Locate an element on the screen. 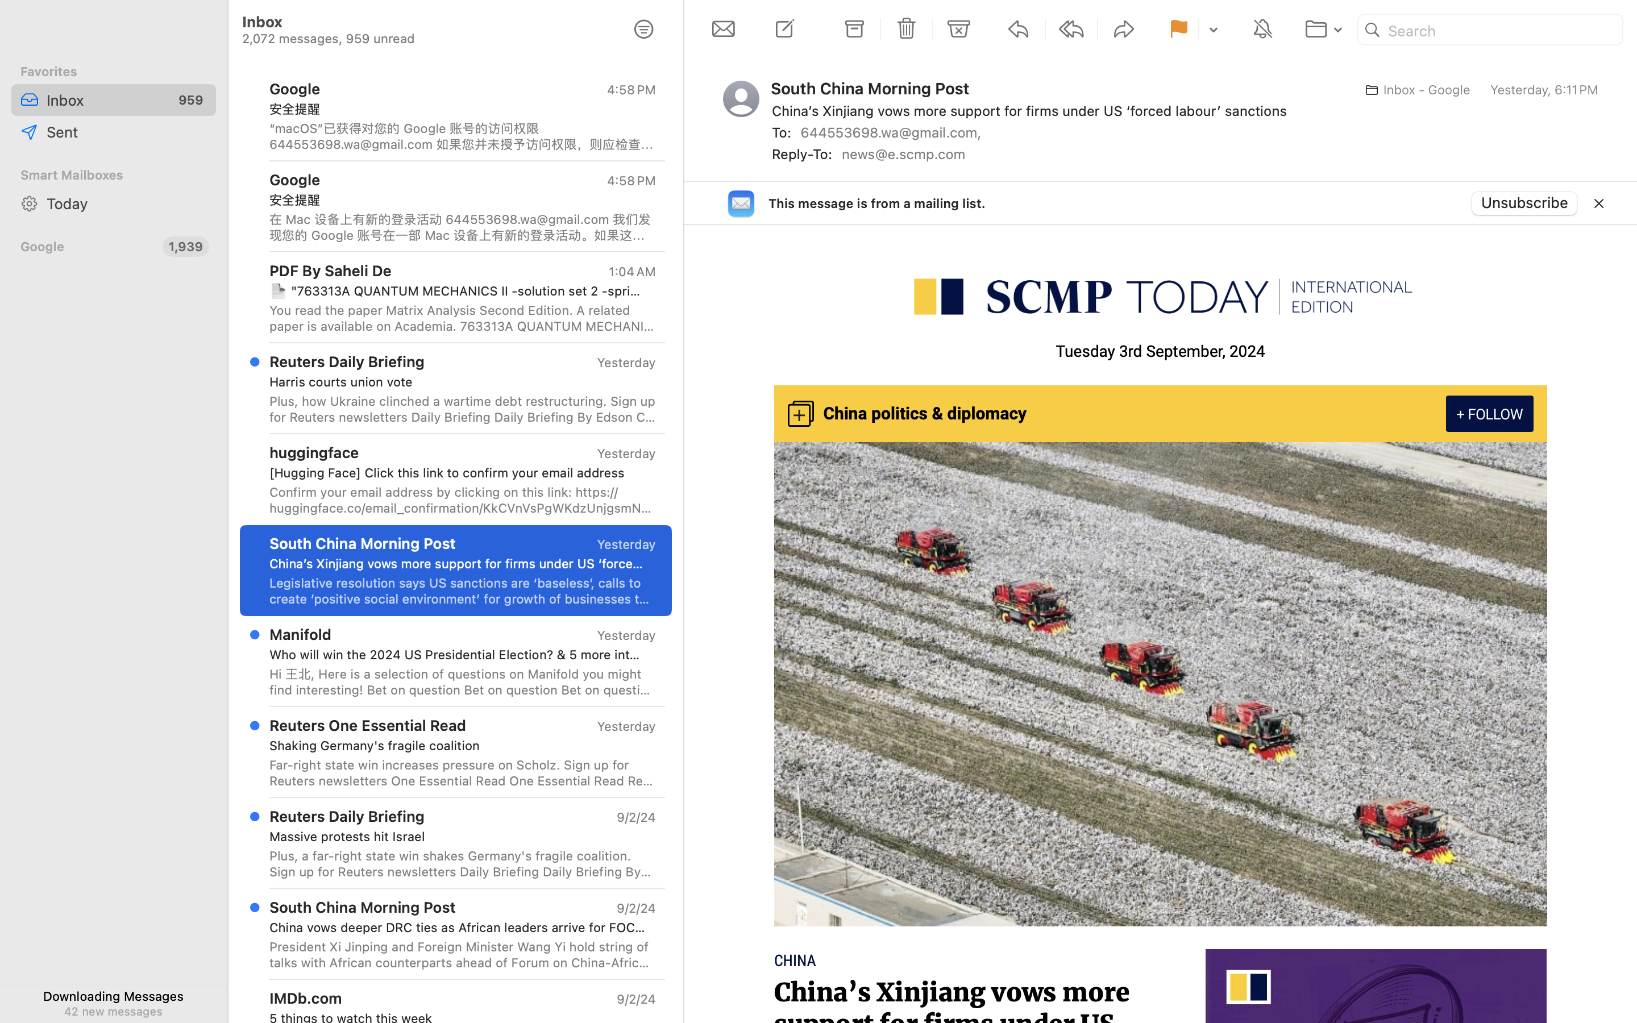  4:58 PM is located at coordinates (631, 90).